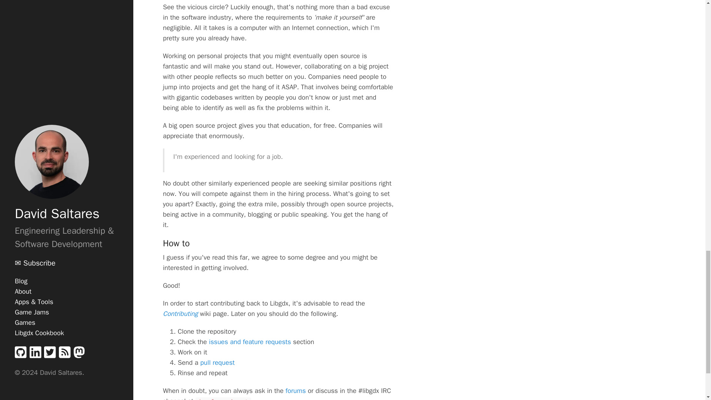  What do you see at coordinates (250, 341) in the screenshot?
I see `issues and feature requests` at bounding box center [250, 341].